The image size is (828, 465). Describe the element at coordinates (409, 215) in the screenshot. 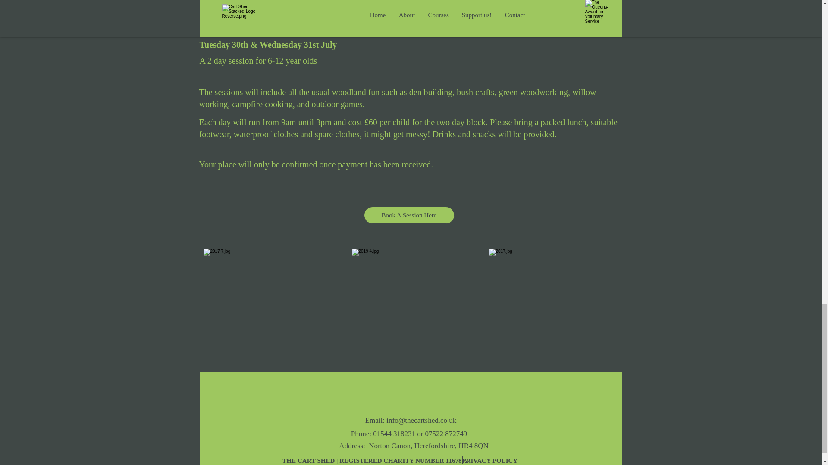

I see `Book A Session Here` at that location.